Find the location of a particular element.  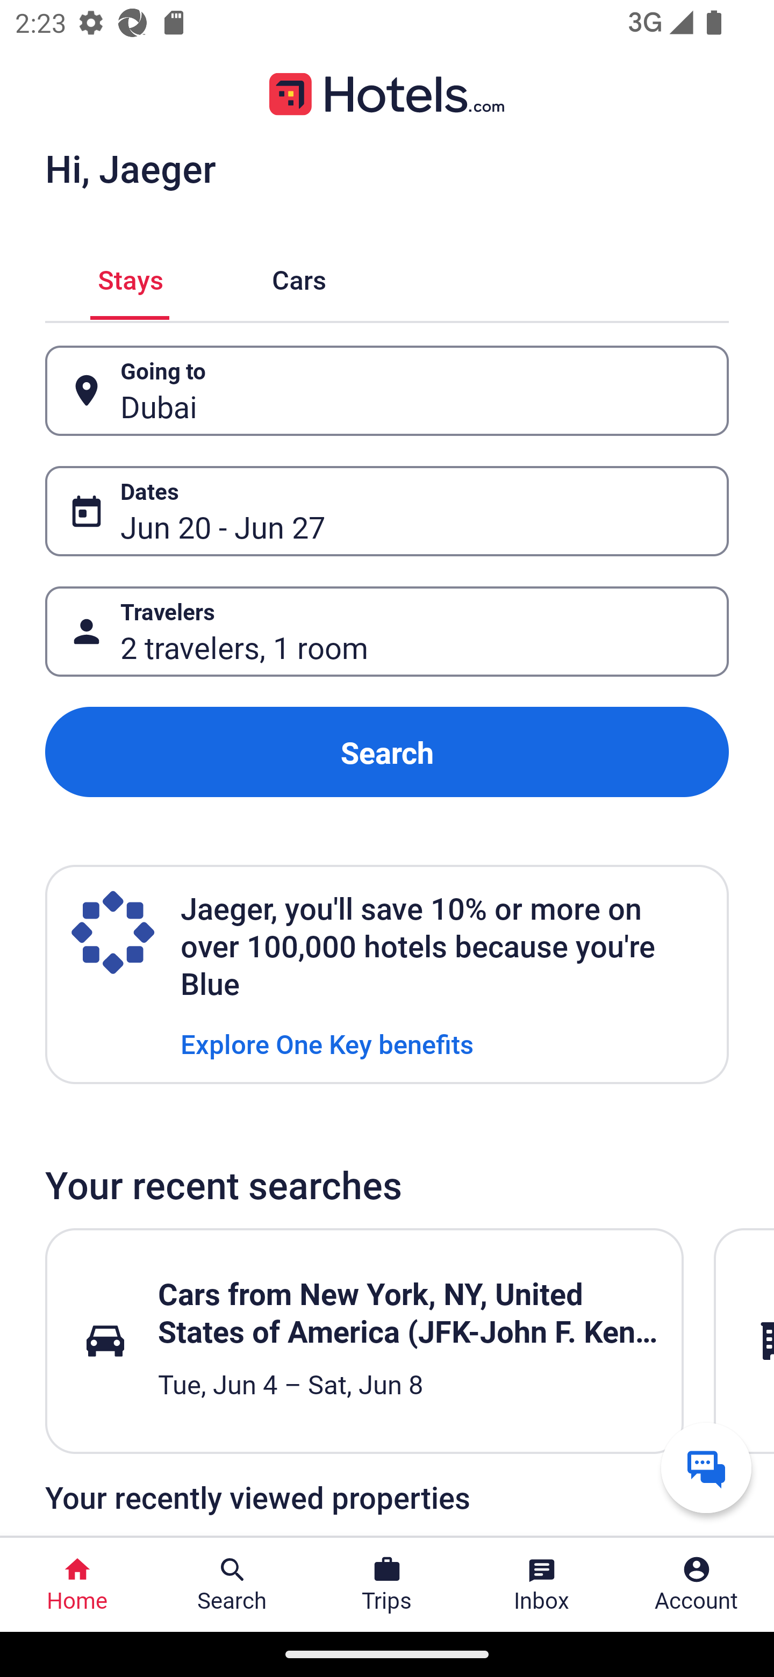

Search Search Button is located at coordinates (232, 1585).